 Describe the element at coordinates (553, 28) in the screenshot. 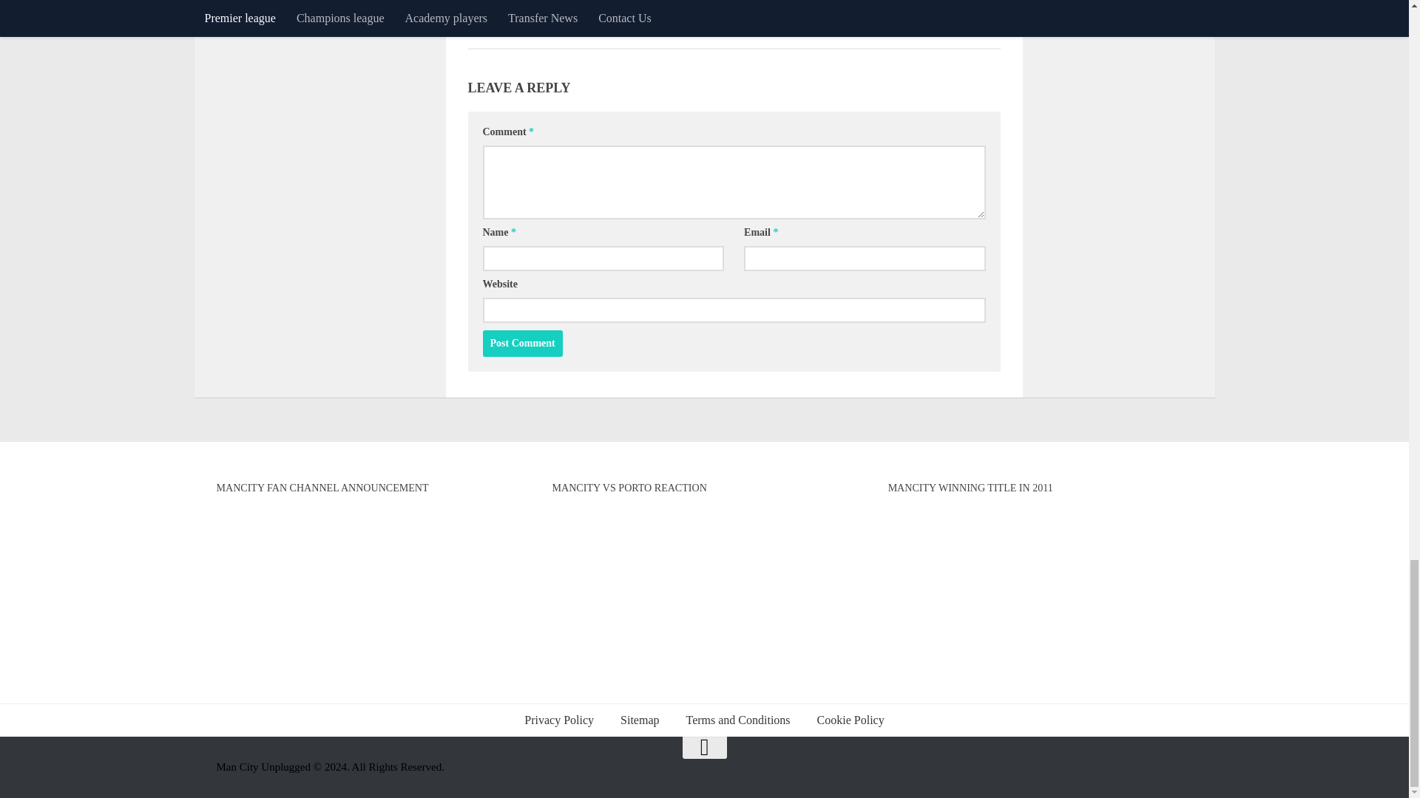

I see `Posts by Mohan Krishna Ghanta` at that location.